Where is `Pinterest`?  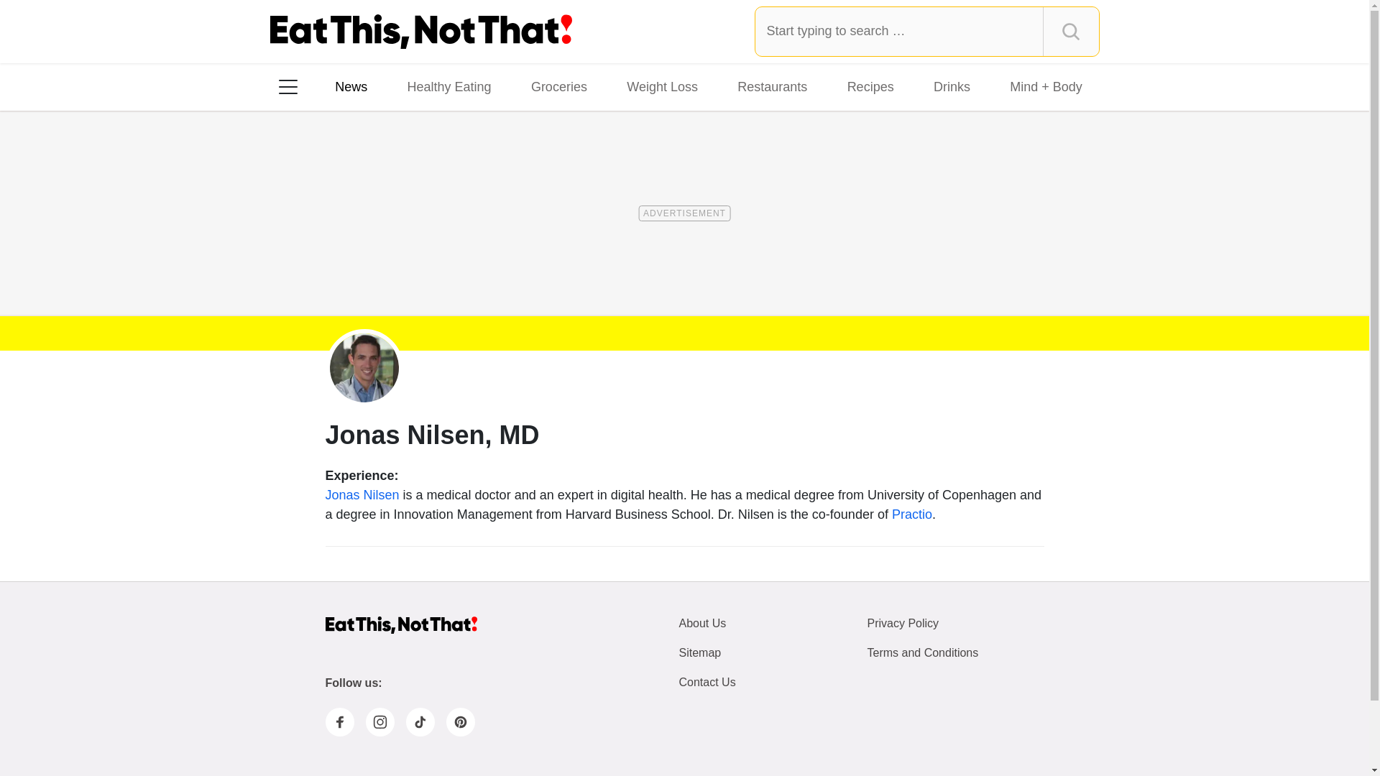
Pinterest is located at coordinates (420, 272).